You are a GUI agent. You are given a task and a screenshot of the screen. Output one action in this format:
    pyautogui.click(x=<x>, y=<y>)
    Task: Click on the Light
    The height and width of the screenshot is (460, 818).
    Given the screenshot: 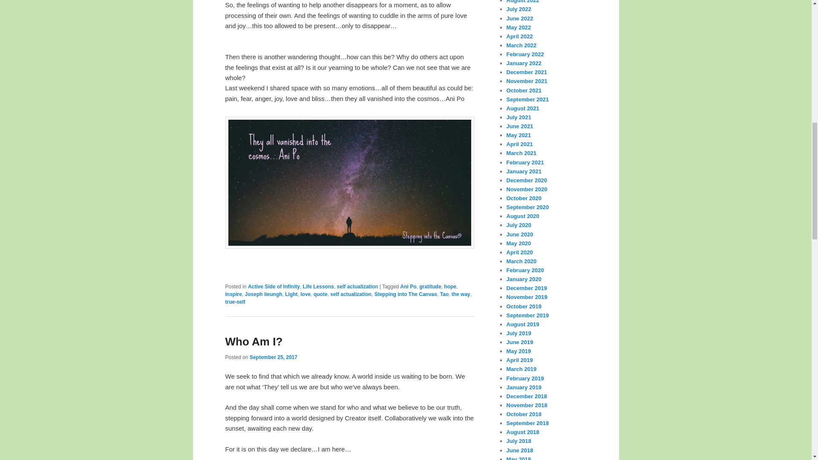 What is the action you would take?
    pyautogui.click(x=291, y=294)
    